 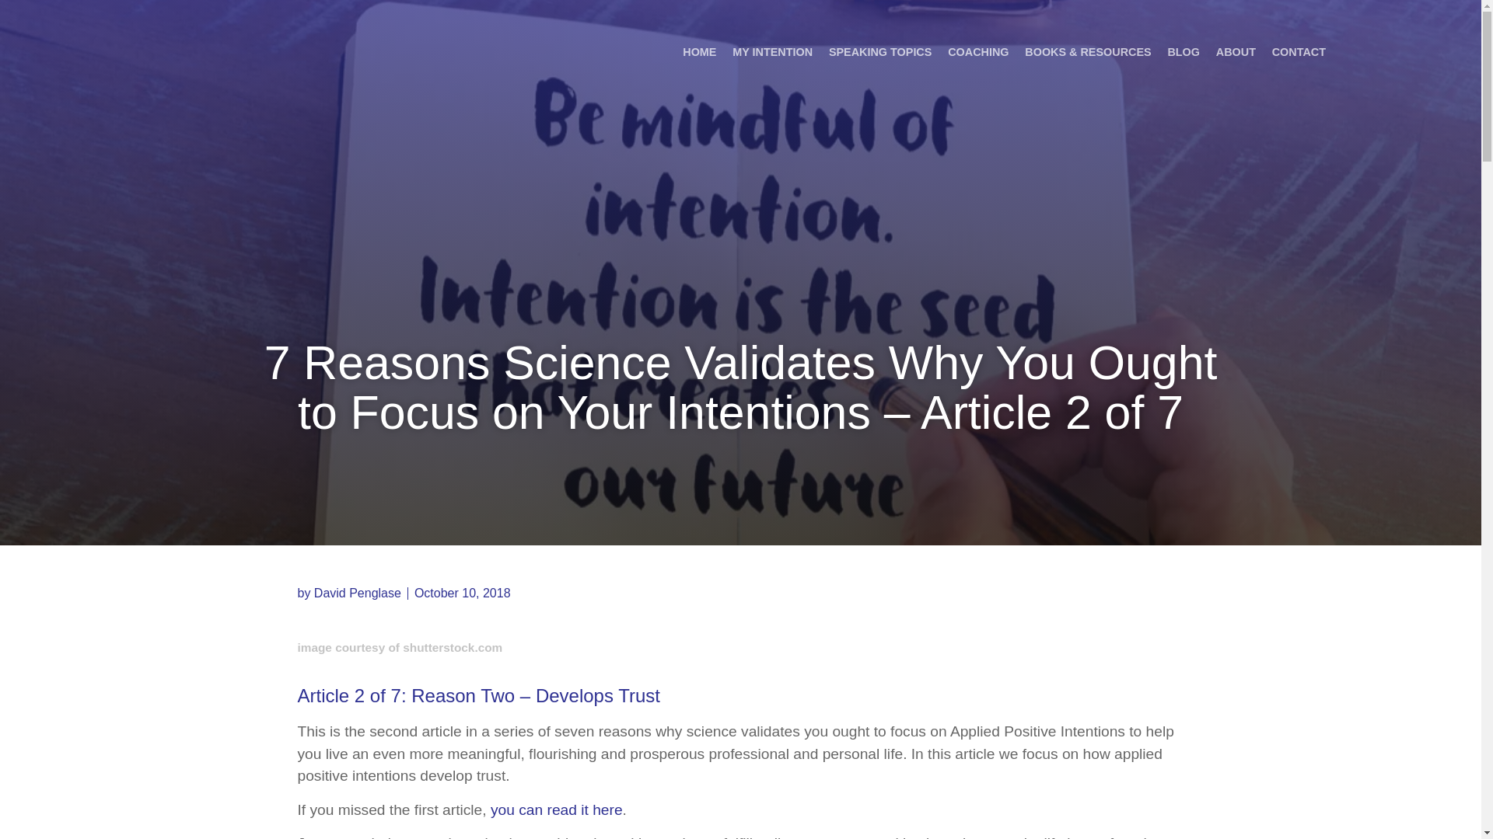 What do you see at coordinates (978, 52) in the screenshot?
I see `COACHING` at bounding box center [978, 52].